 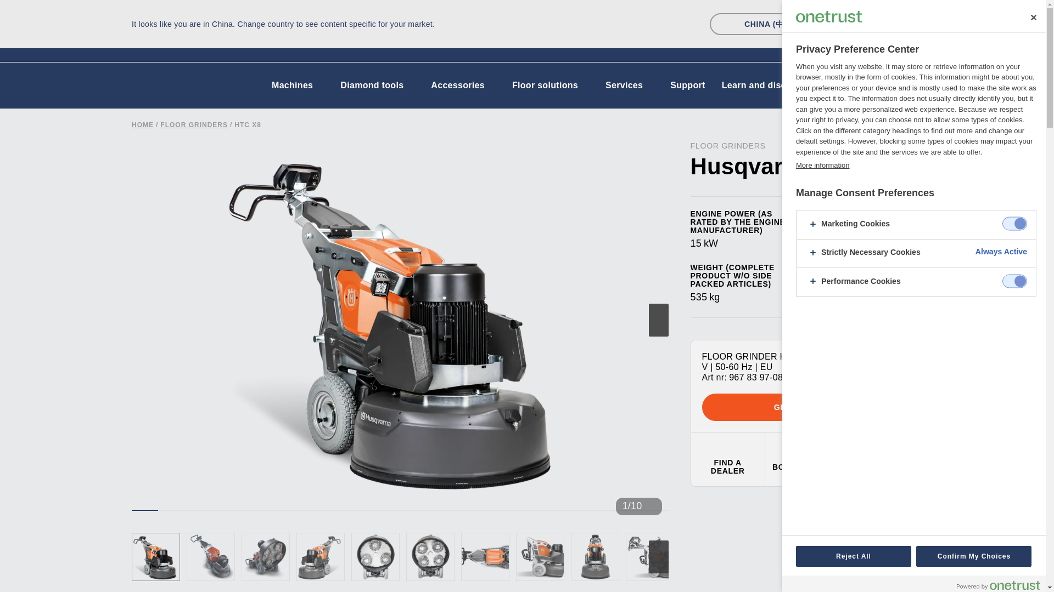 What do you see at coordinates (763, 86) in the screenshot?
I see `Learn and discover` at bounding box center [763, 86].